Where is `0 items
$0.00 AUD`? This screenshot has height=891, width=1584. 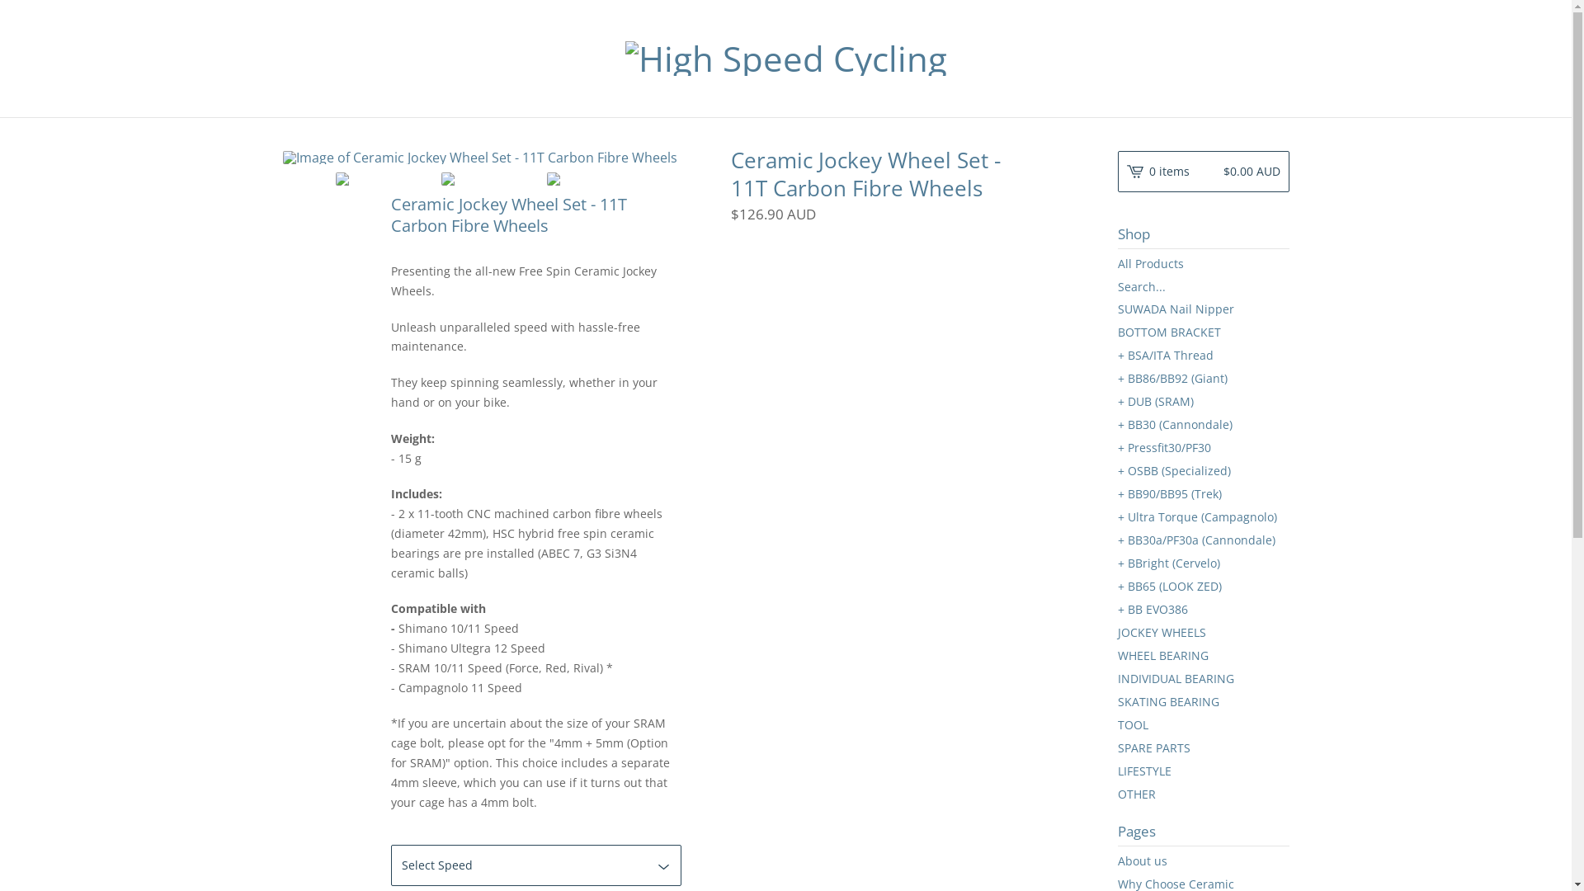
0 items
$0.00 AUD is located at coordinates (1203, 172).